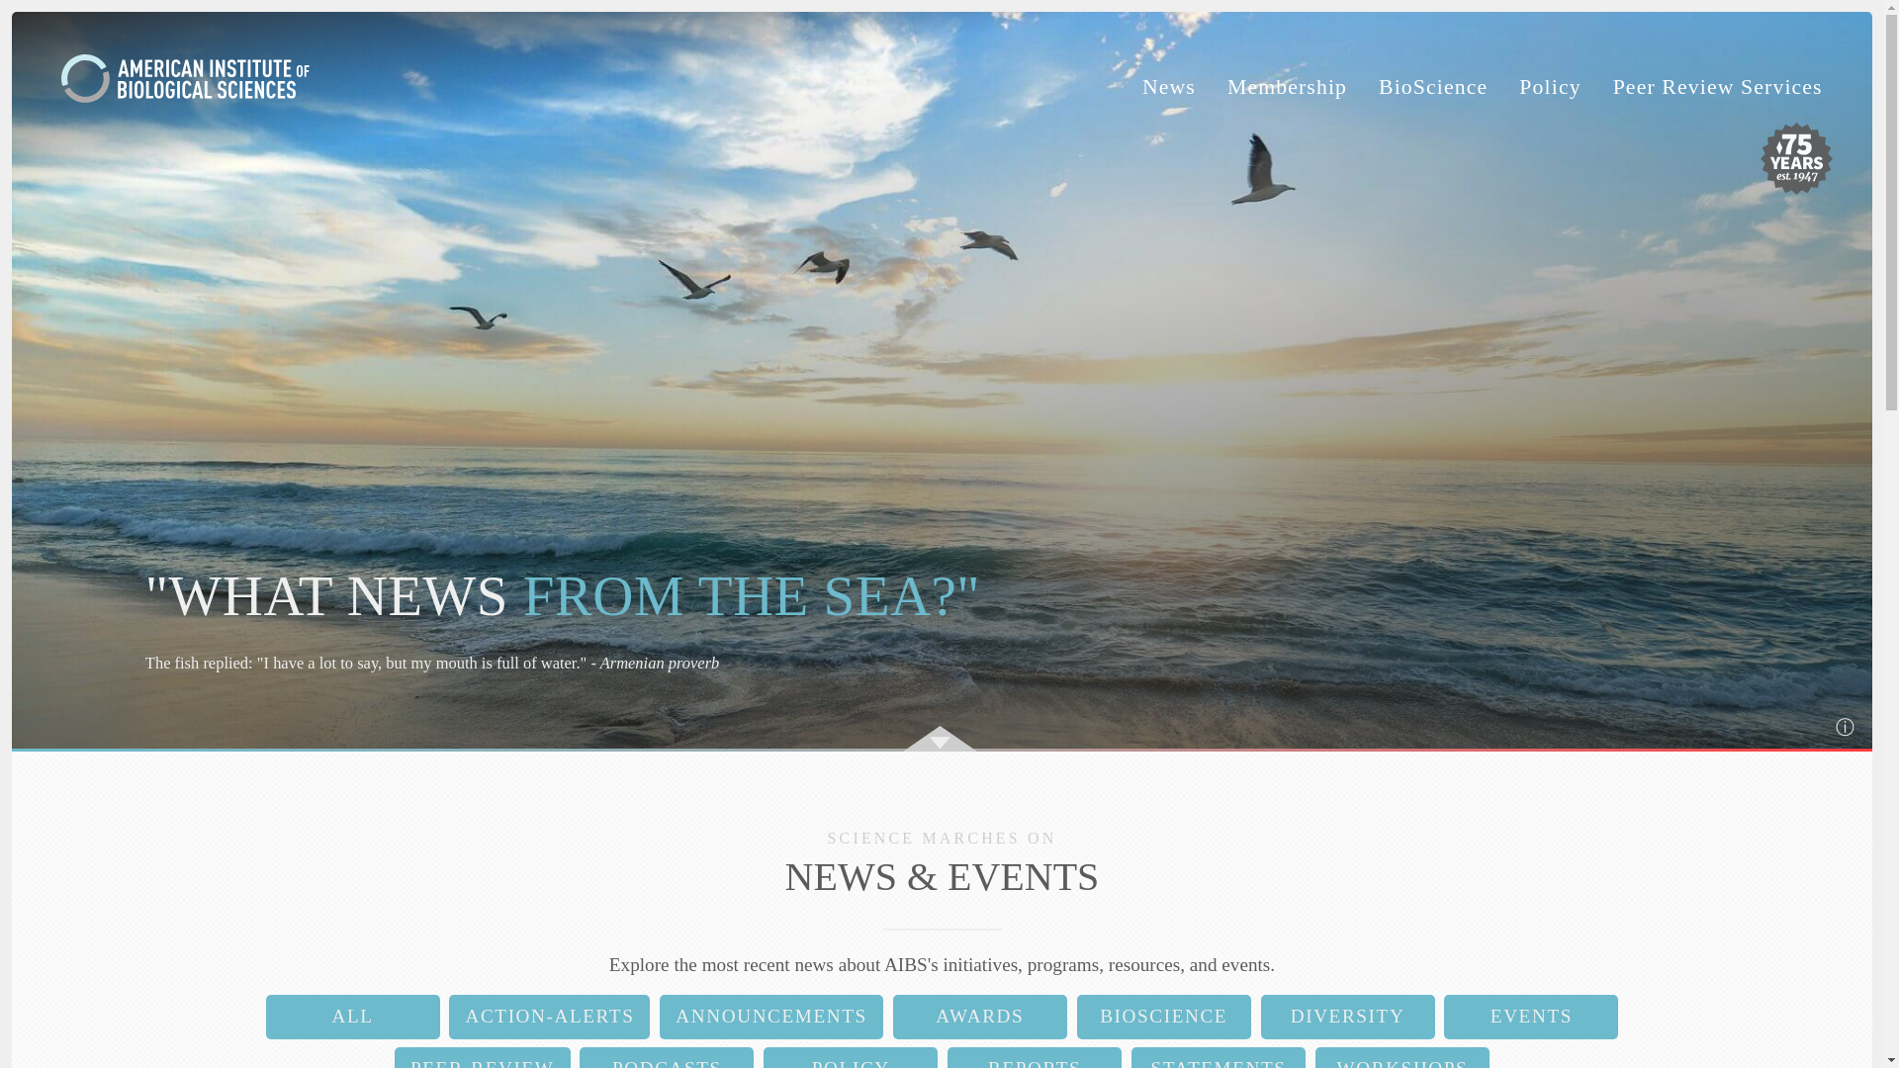  I want to click on BioScience, so click(1432, 87).